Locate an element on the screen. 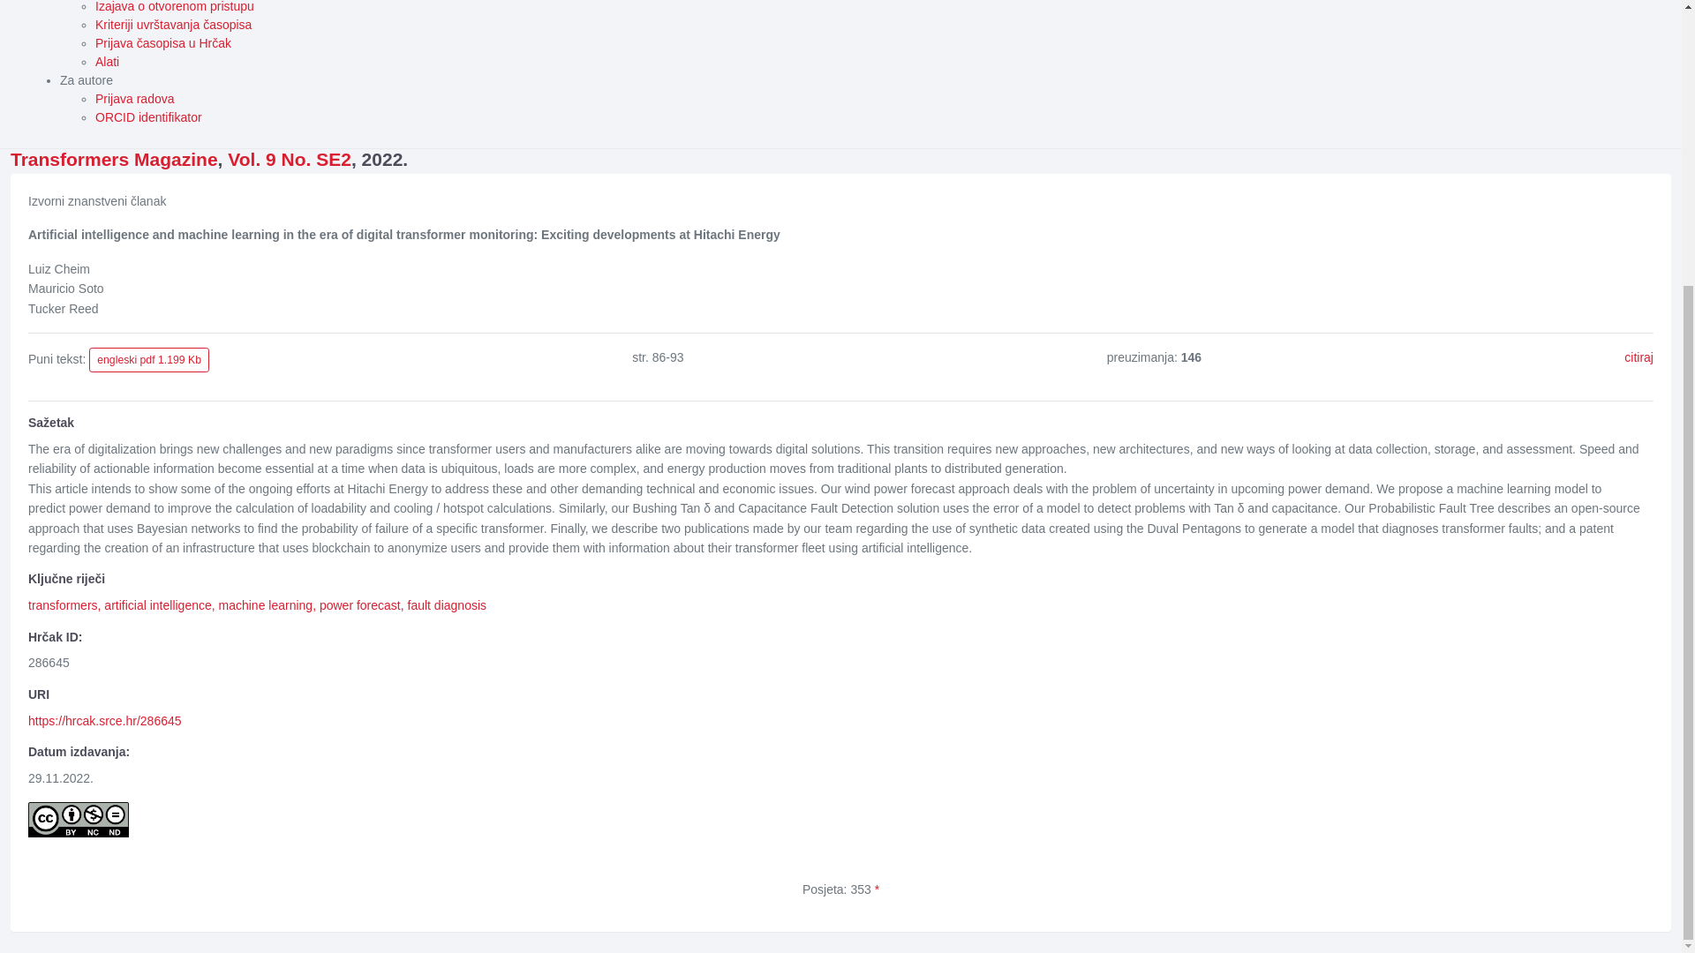 Image resolution: width=1695 pixels, height=953 pixels. citiraj is located at coordinates (1638, 356).